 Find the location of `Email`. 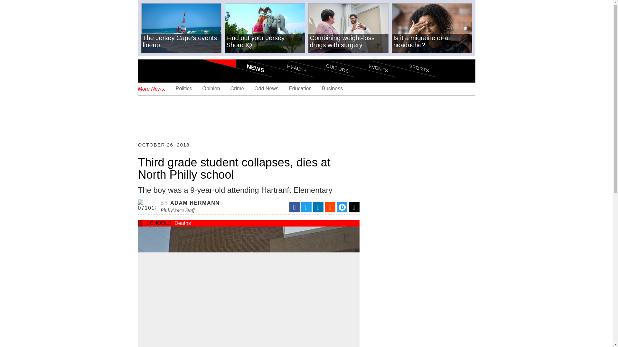

Email is located at coordinates (354, 207).